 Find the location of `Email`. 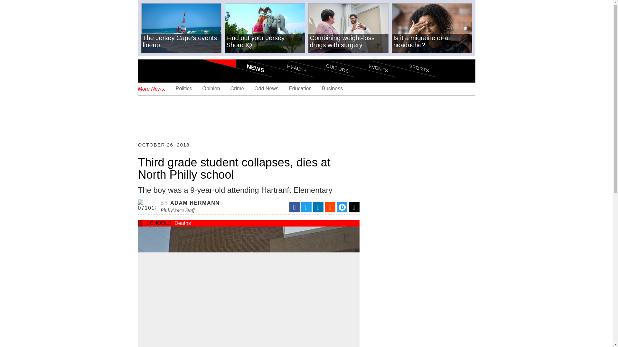

Email is located at coordinates (354, 207).